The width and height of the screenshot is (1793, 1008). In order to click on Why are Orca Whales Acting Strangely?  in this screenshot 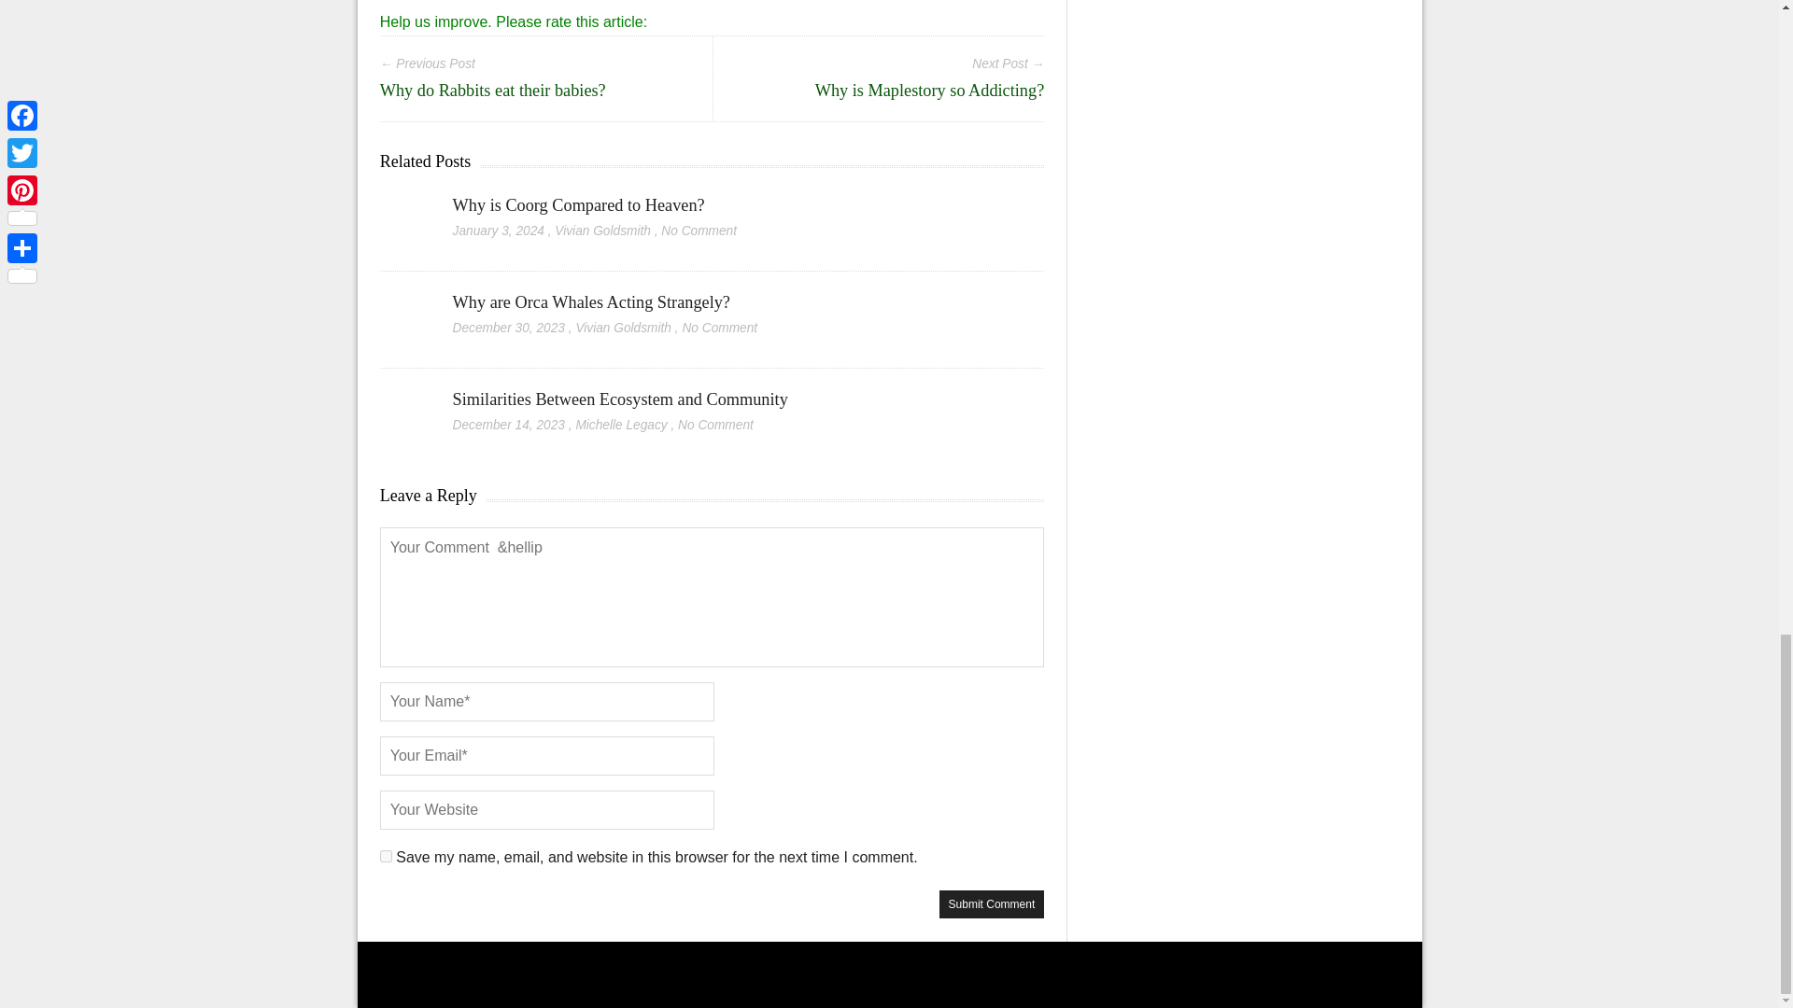, I will do `click(594, 302)`.